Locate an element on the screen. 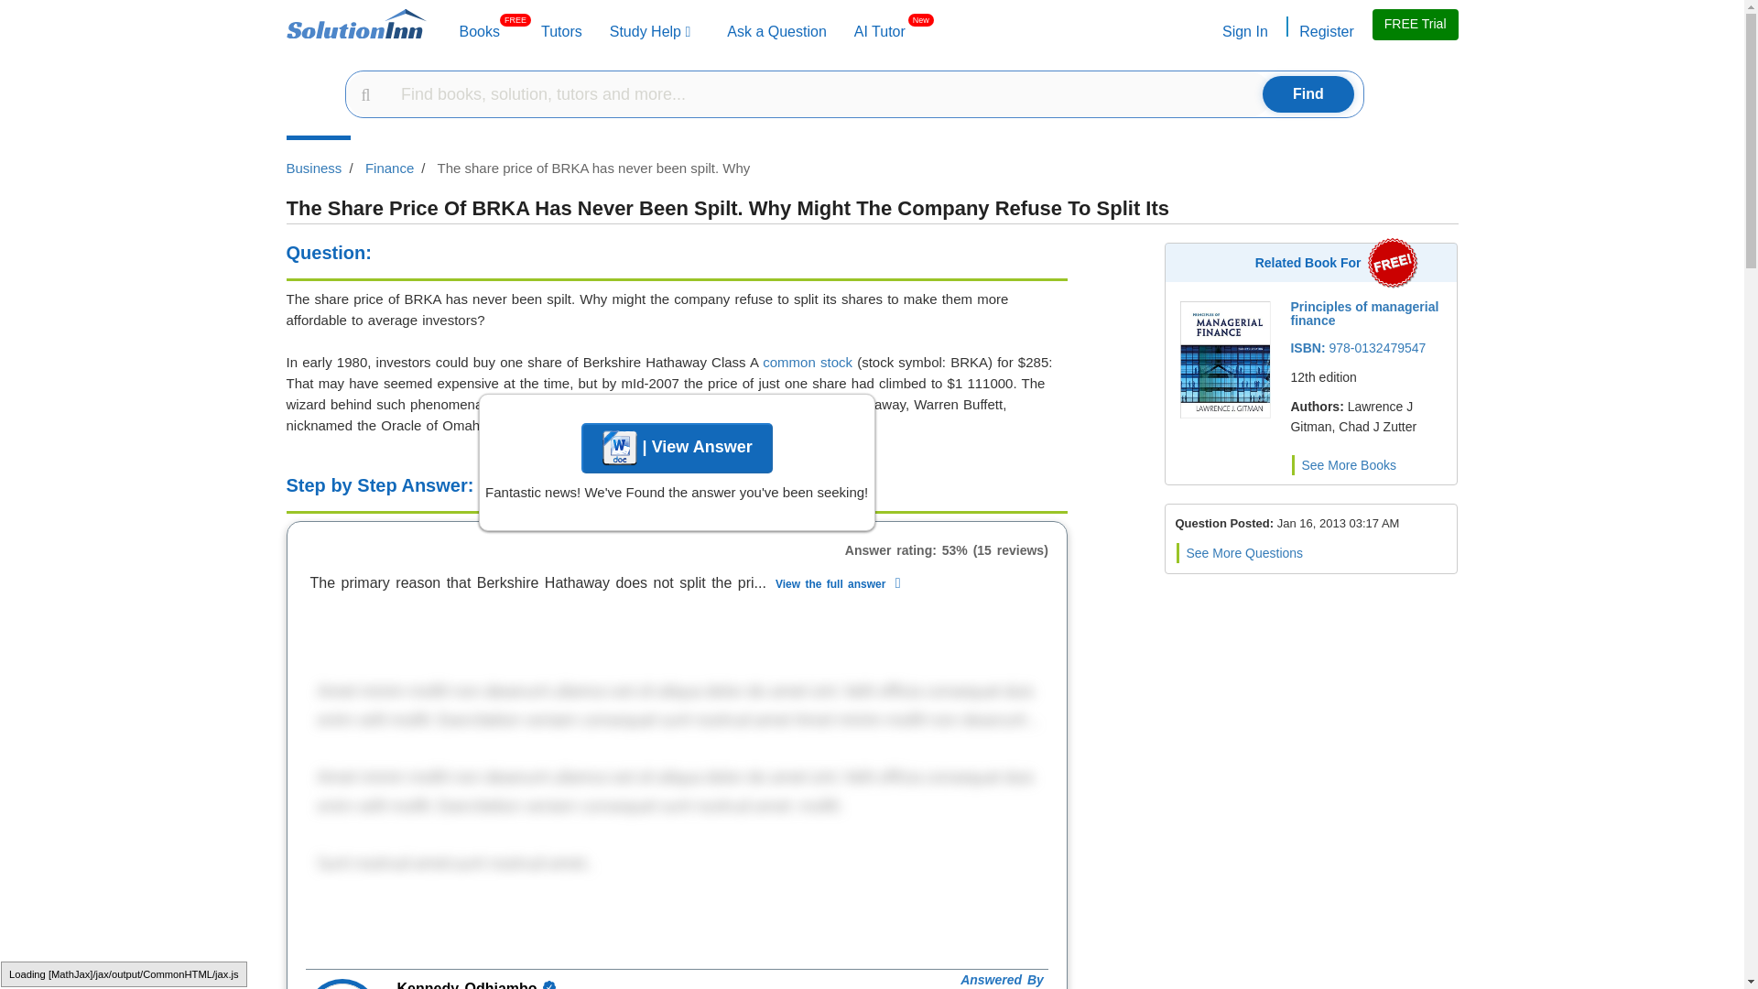 The image size is (1758, 989). Tutors is located at coordinates (1339, 522).